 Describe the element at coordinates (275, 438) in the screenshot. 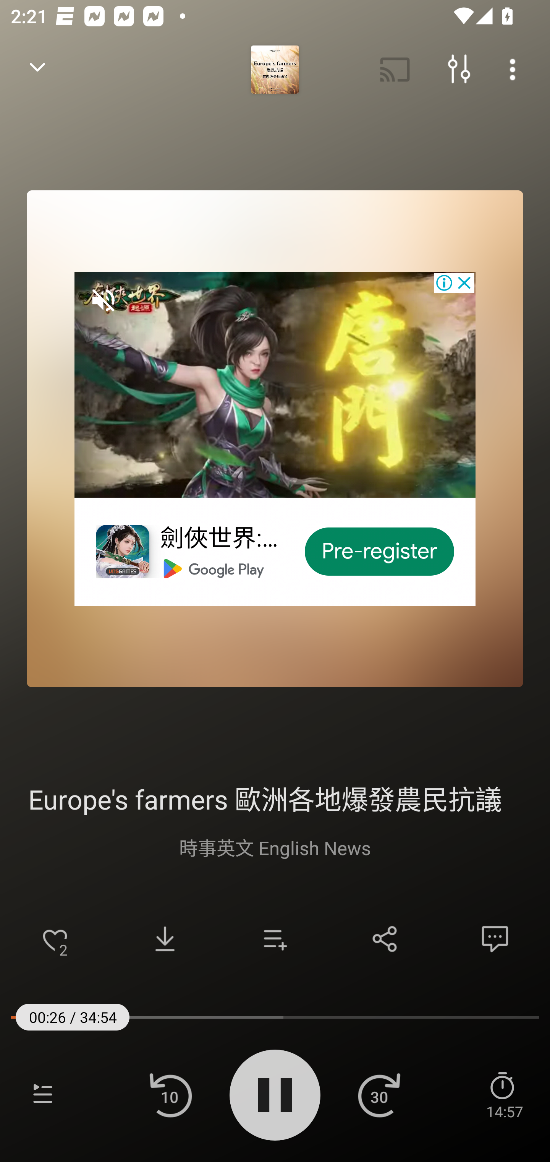

I see `劍俠世界:… Pre-register Pre-register` at that location.